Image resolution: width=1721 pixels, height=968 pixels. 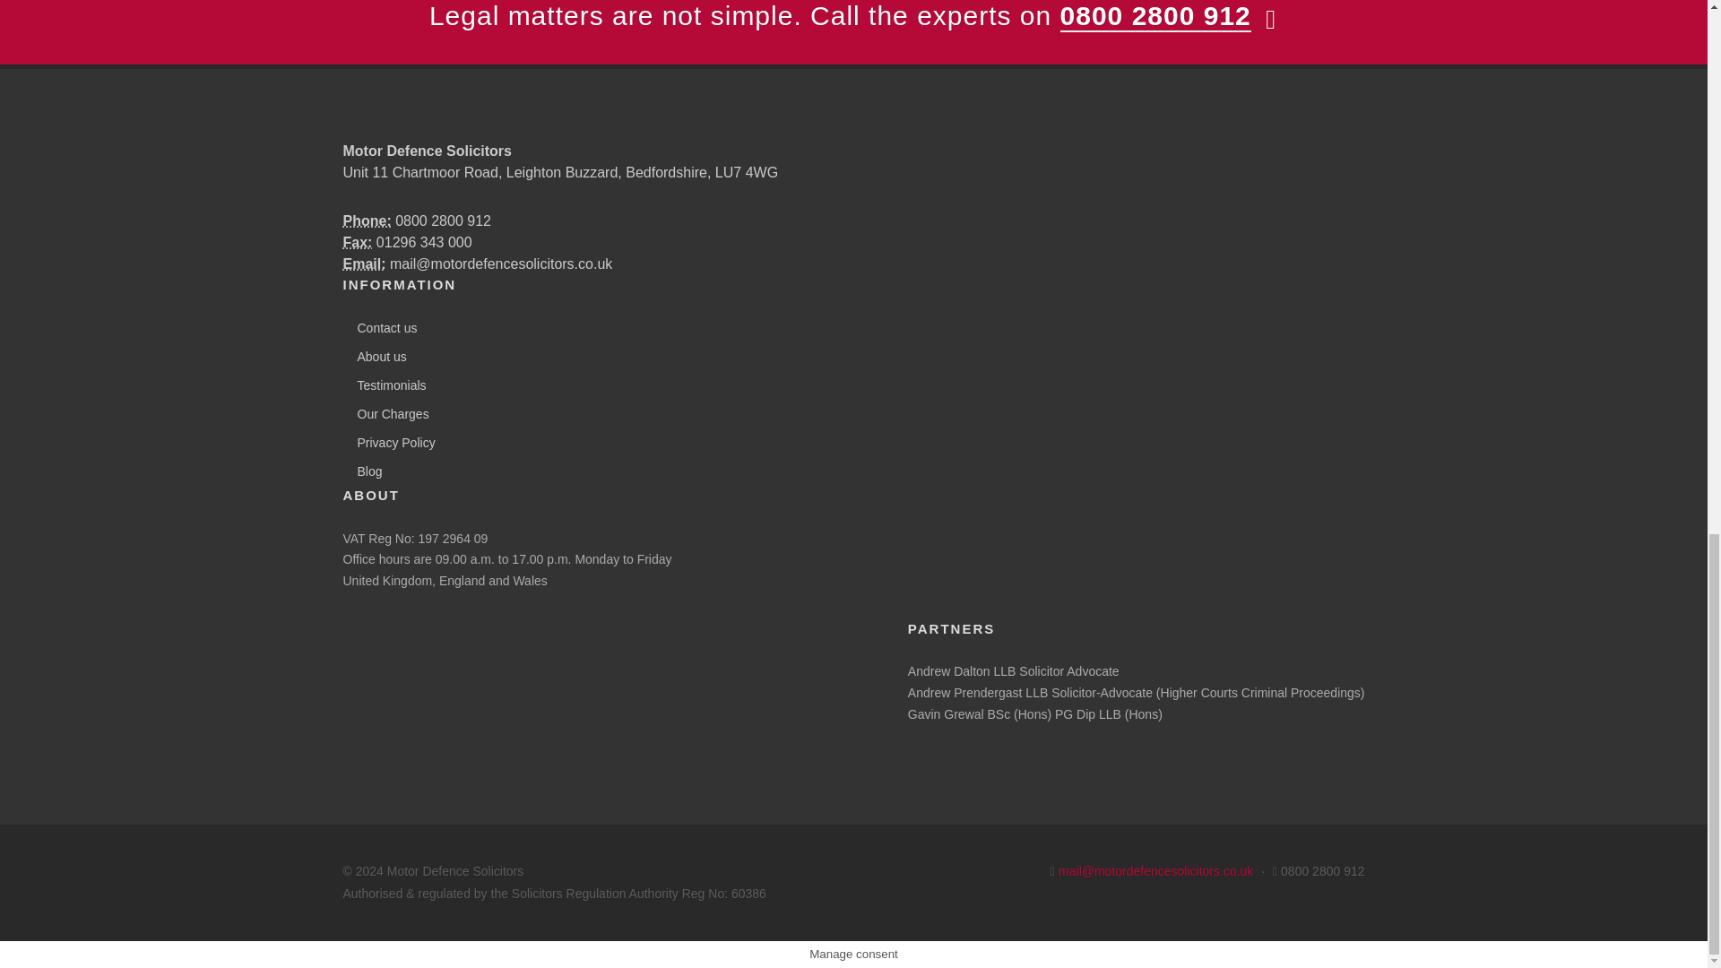 What do you see at coordinates (357, 242) in the screenshot?
I see `Fax` at bounding box center [357, 242].